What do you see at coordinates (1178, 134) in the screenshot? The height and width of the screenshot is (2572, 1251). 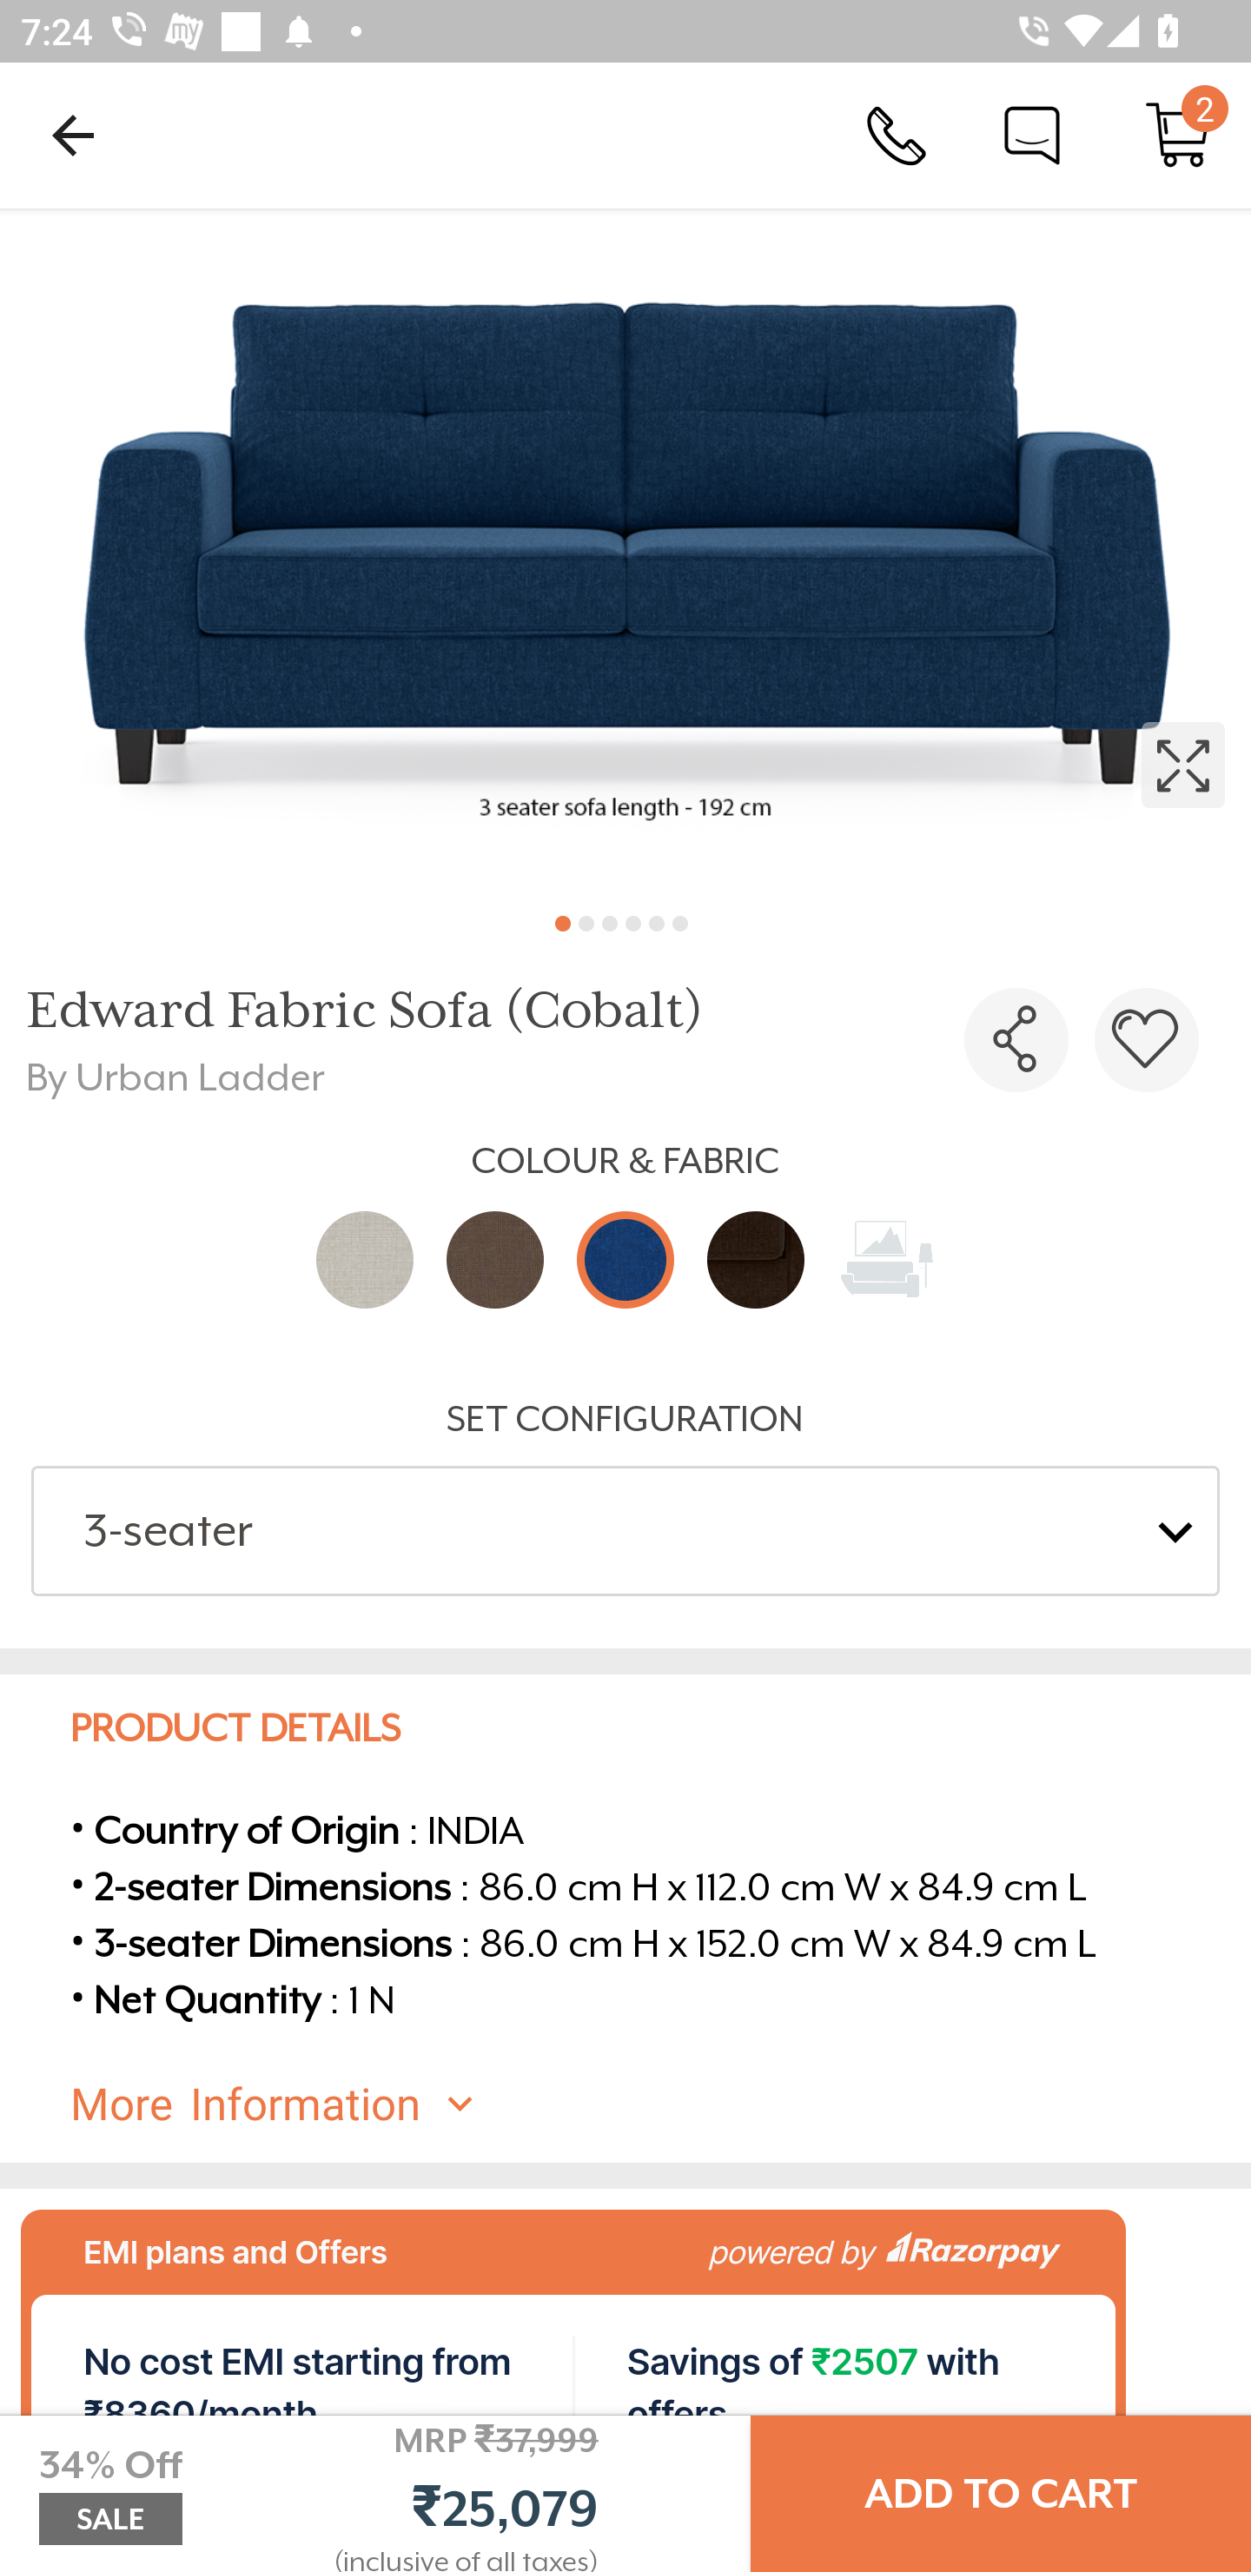 I see `Cart` at bounding box center [1178, 134].